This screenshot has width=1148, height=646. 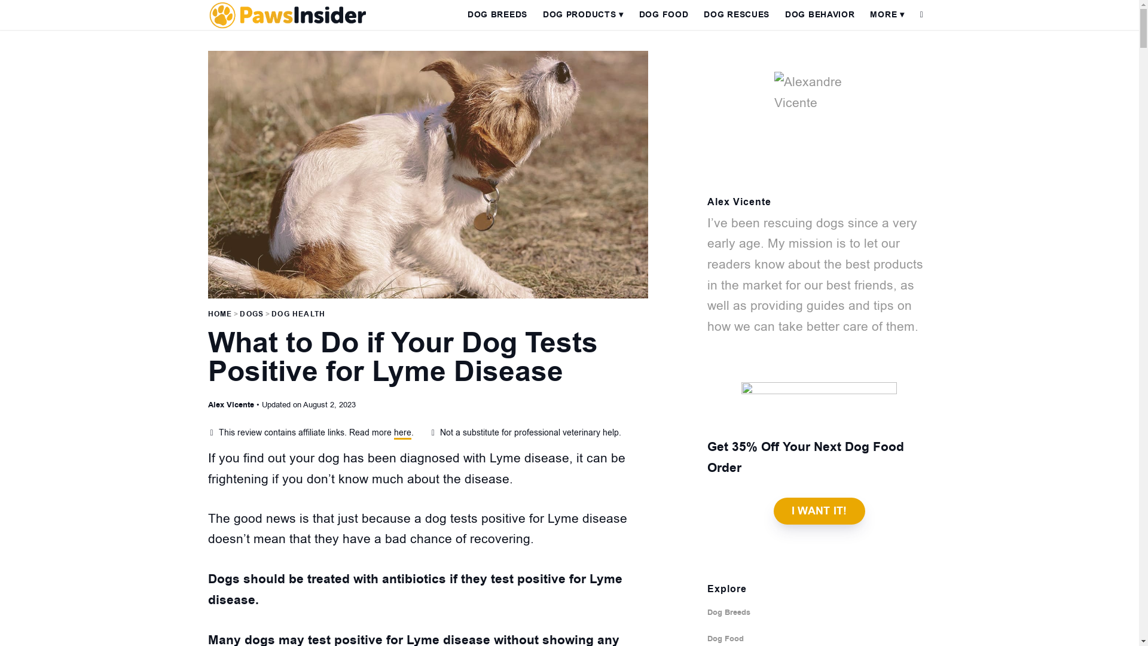 I want to click on DOG HEALTH, so click(x=298, y=314).